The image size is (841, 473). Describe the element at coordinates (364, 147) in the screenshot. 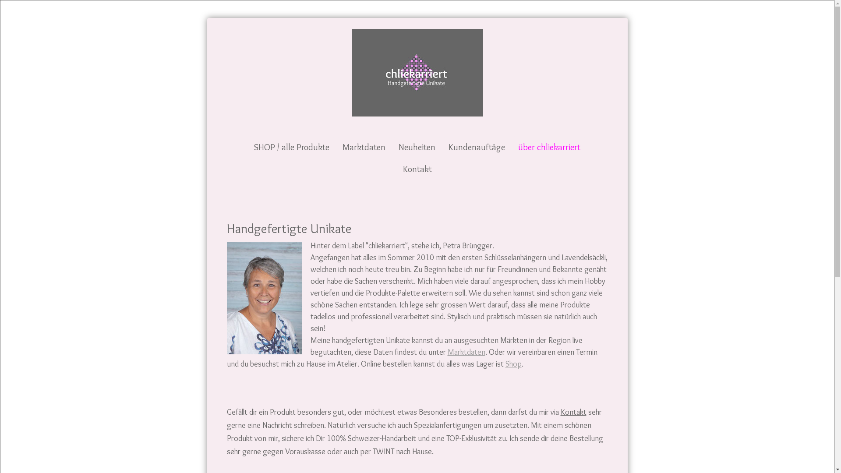

I see `Marktdaten` at that location.